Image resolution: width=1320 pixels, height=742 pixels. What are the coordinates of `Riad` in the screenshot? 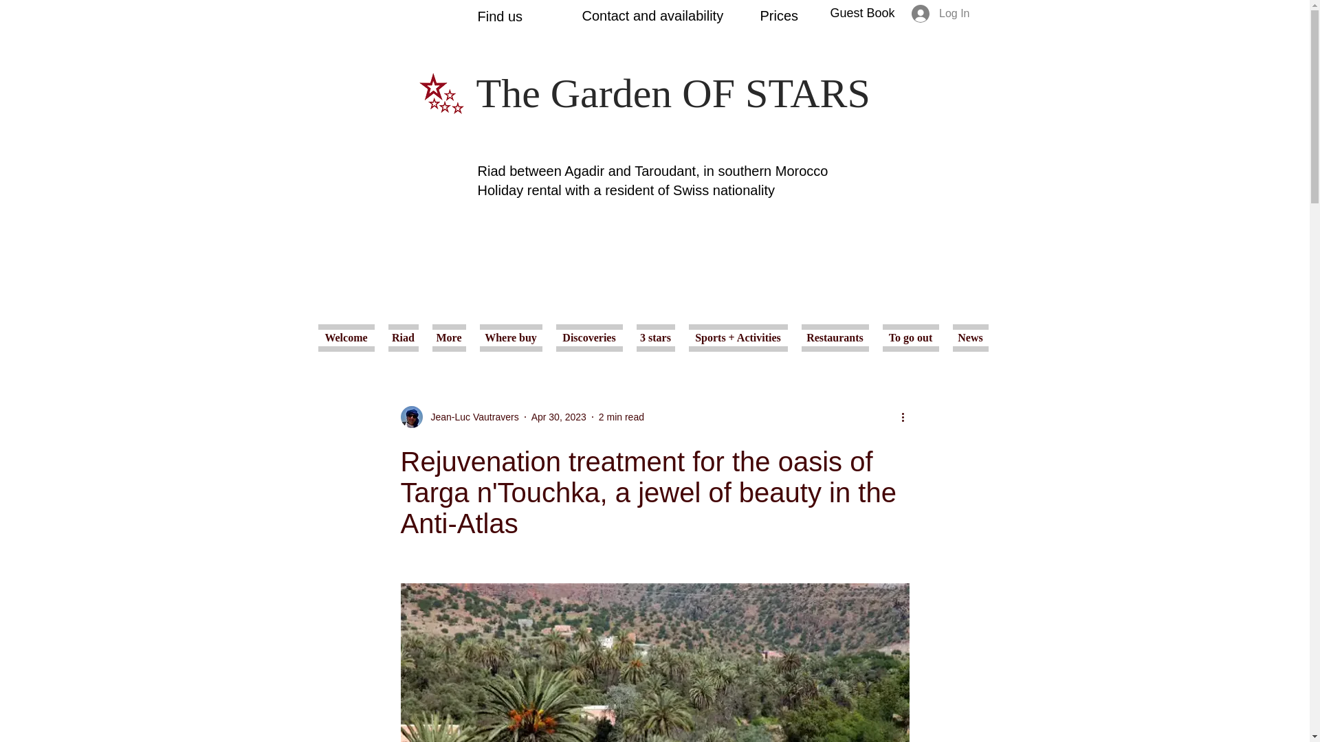 It's located at (403, 337).